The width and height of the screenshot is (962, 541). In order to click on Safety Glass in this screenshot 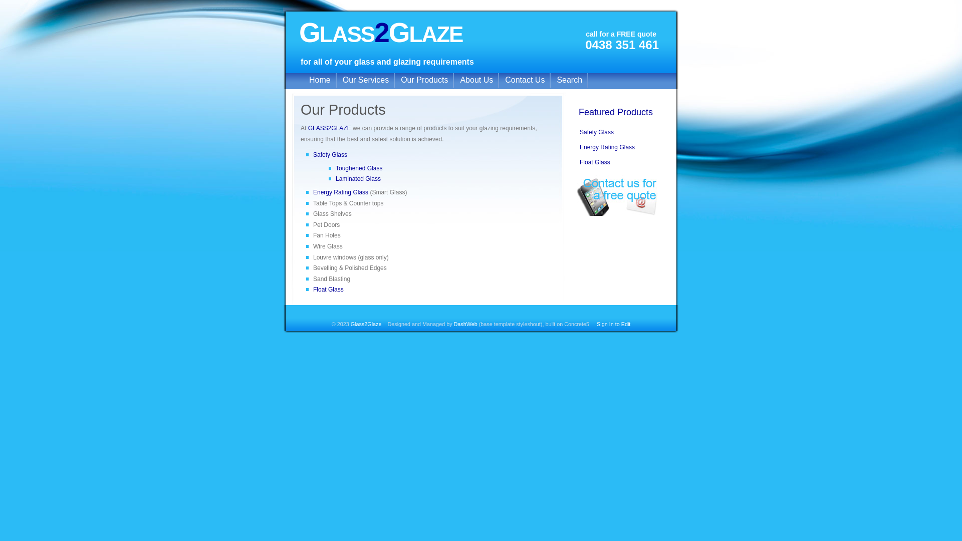, I will do `click(597, 132)`.